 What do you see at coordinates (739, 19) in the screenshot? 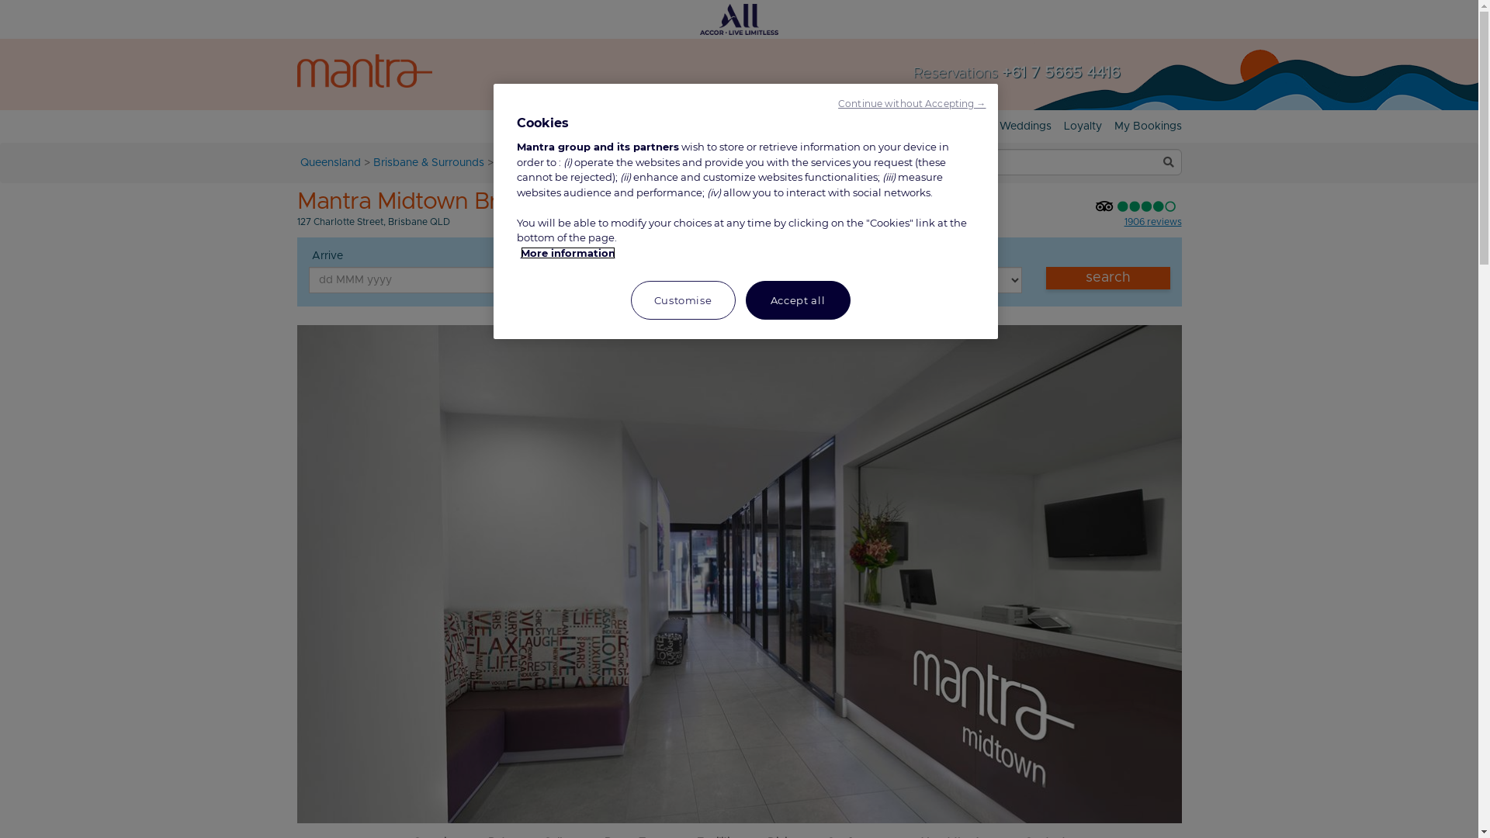
I see `All | Accor Live Limitless` at bounding box center [739, 19].